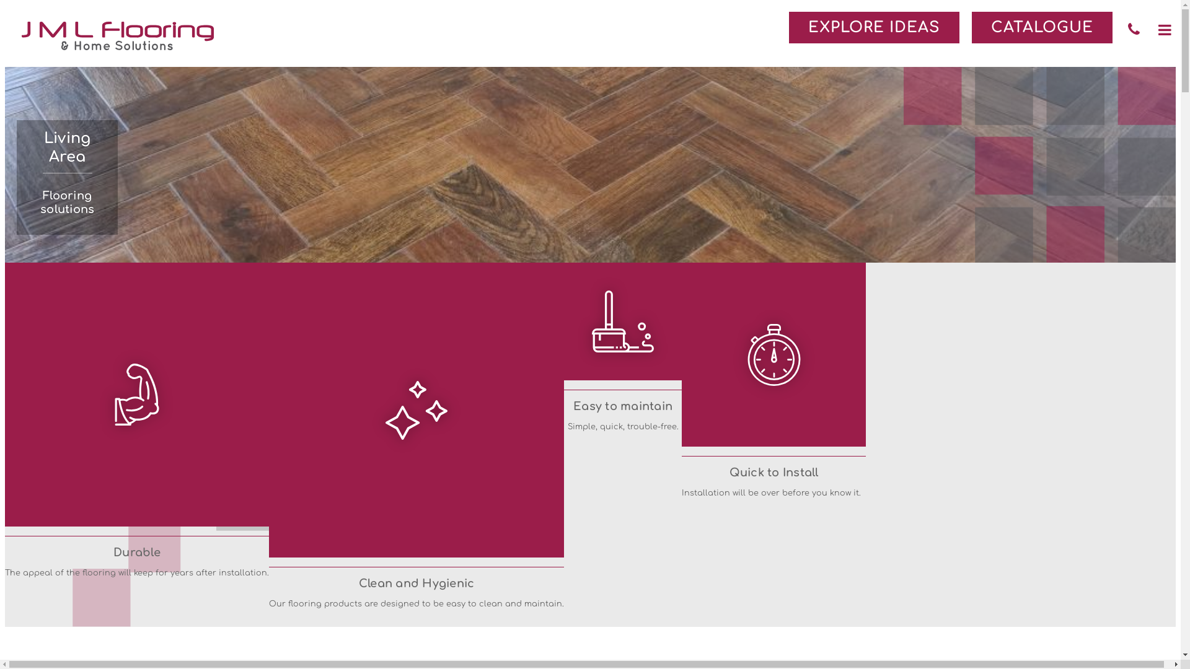  What do you see at coordinates (1042, 27) in the screenshot?
I see `CATALOGUE` at bounding box center [1042, 27].